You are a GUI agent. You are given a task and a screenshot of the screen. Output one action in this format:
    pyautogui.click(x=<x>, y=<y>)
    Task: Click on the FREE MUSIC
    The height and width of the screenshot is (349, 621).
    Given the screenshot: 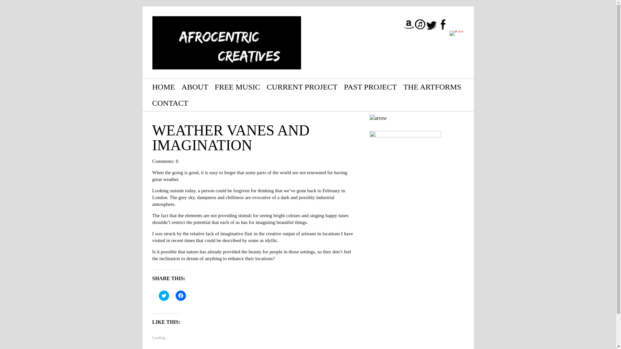 What is the action you would take?
    pyautogui.click(x=237, y=87)
    